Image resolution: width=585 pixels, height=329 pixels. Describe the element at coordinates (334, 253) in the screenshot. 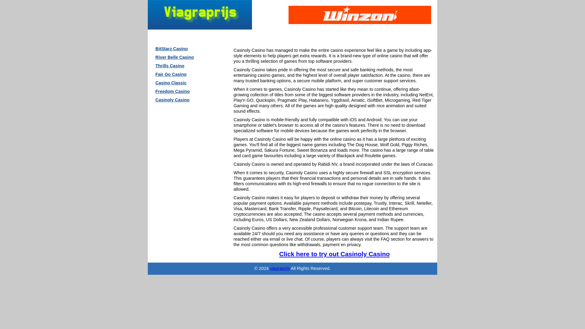

I see `Click here to try out Casinoly Casino` at that location.